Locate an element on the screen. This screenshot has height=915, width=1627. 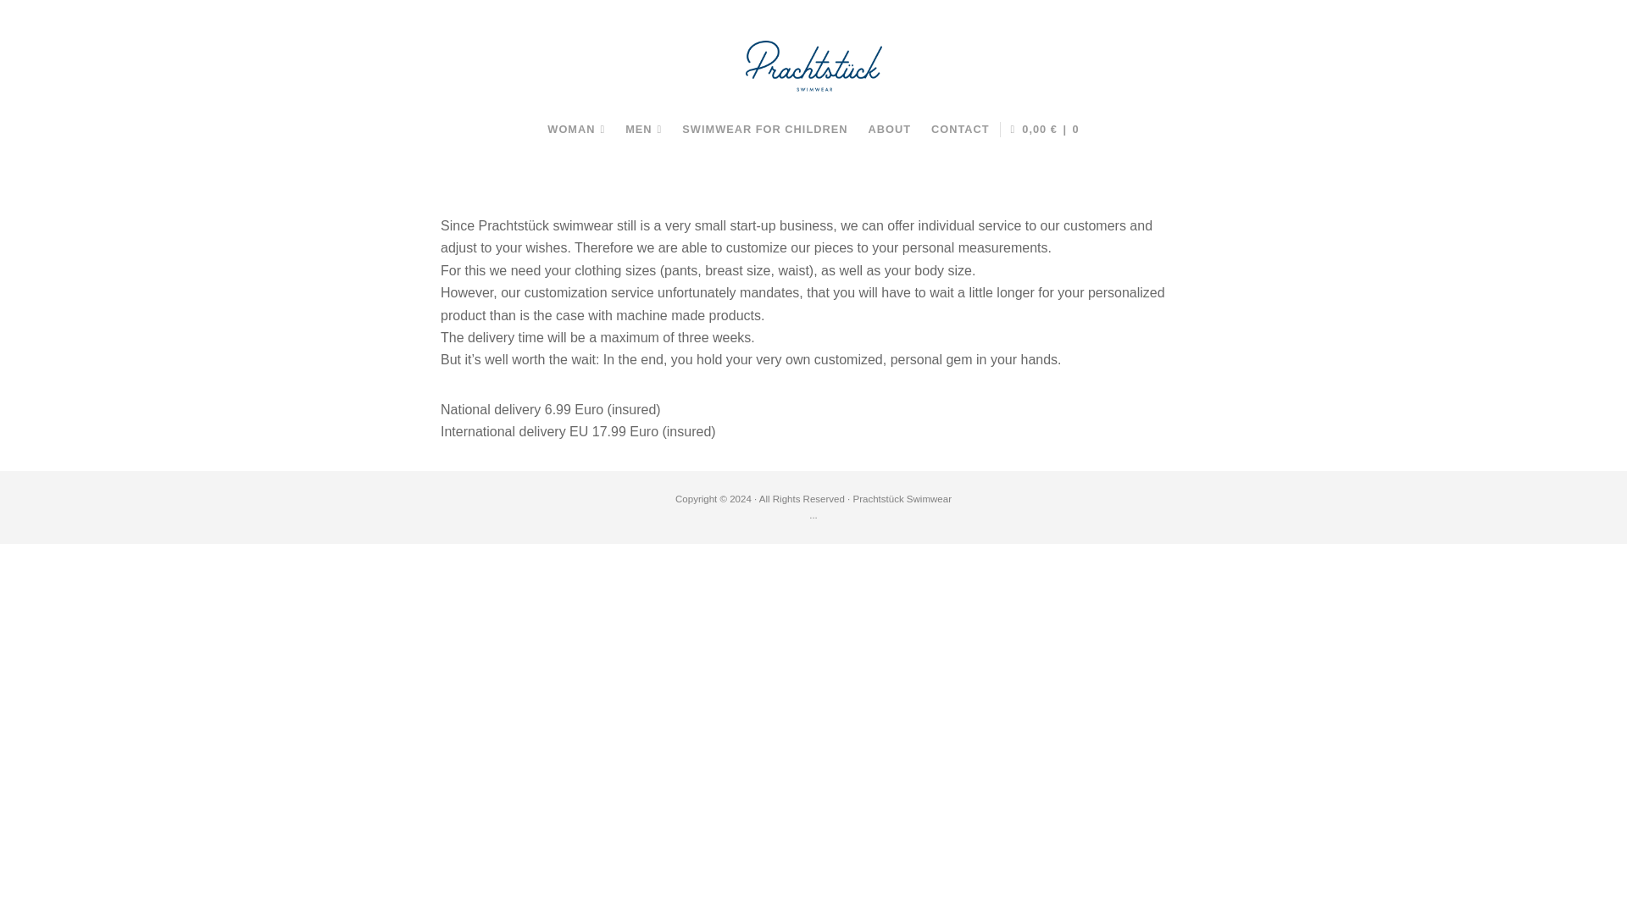
CONTACT is located at coordinates (960, 129).